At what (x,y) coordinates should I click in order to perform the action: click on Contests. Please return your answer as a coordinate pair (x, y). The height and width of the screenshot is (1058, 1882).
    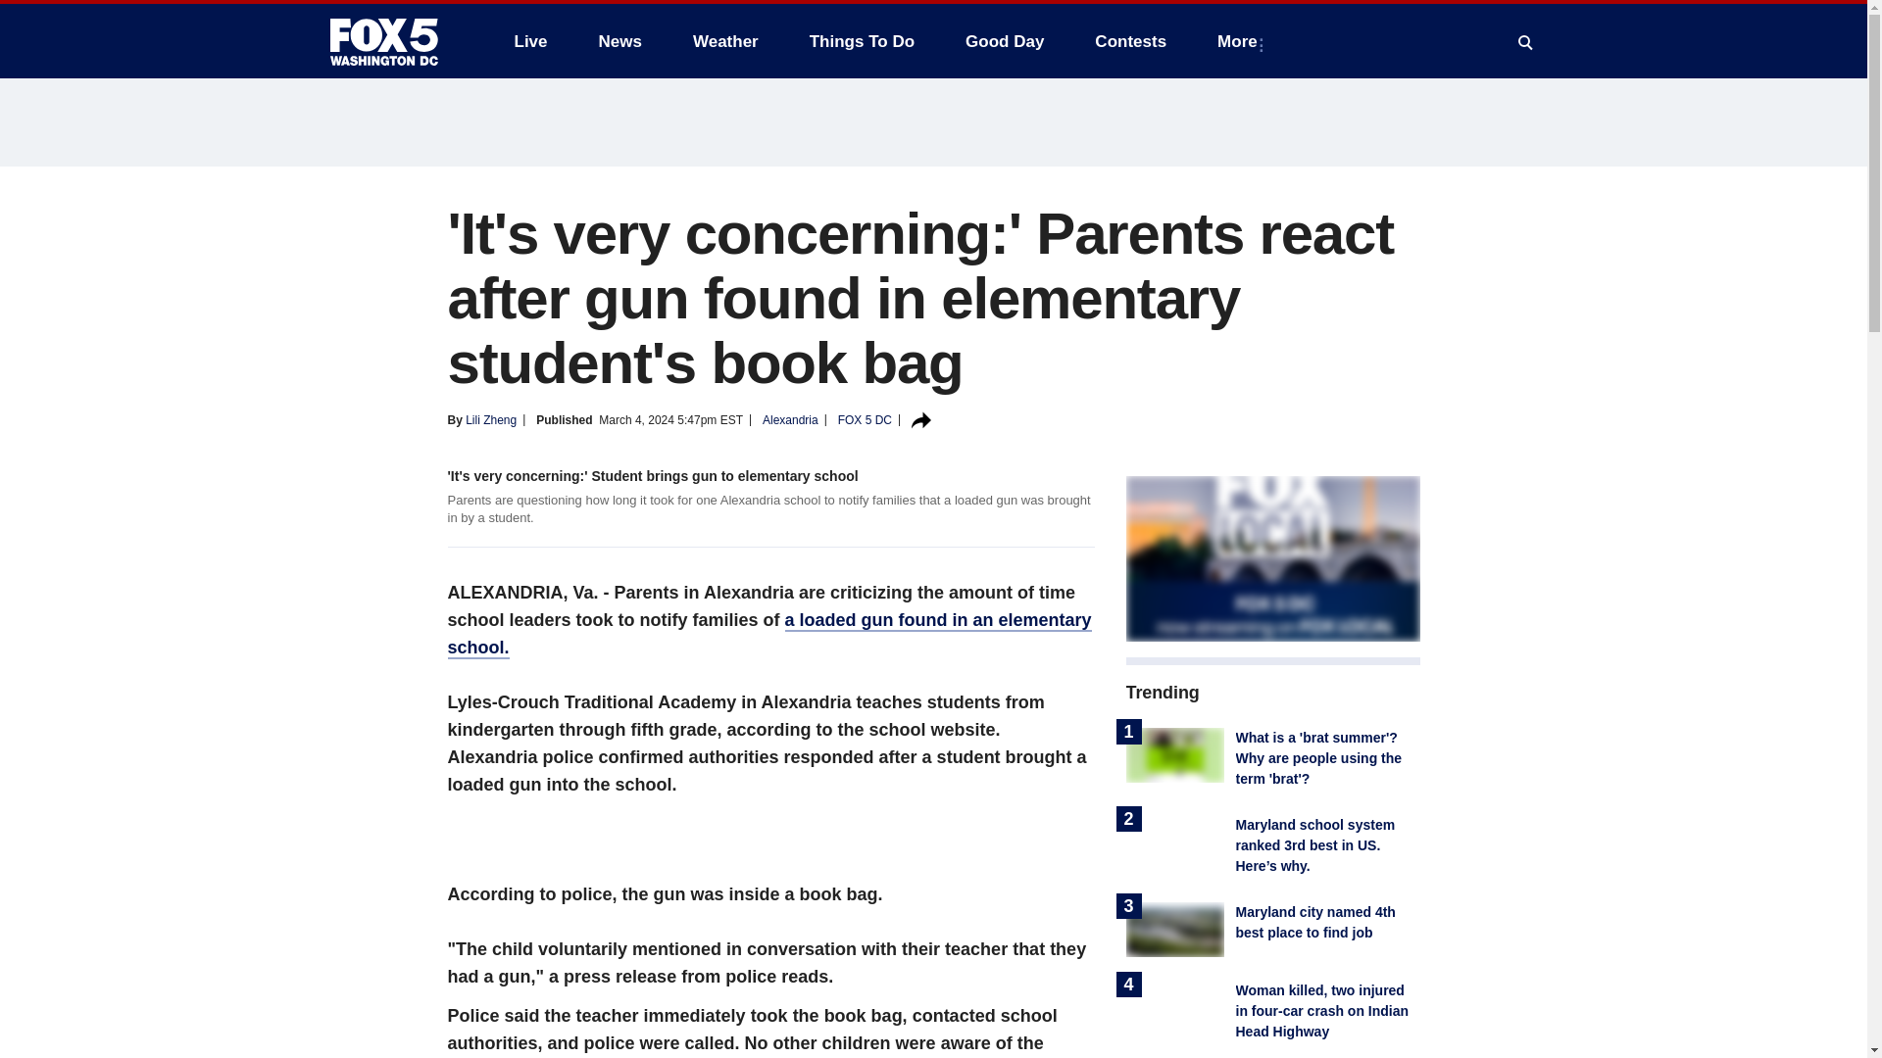
    Looking at the image, I should click on (1129, 41).